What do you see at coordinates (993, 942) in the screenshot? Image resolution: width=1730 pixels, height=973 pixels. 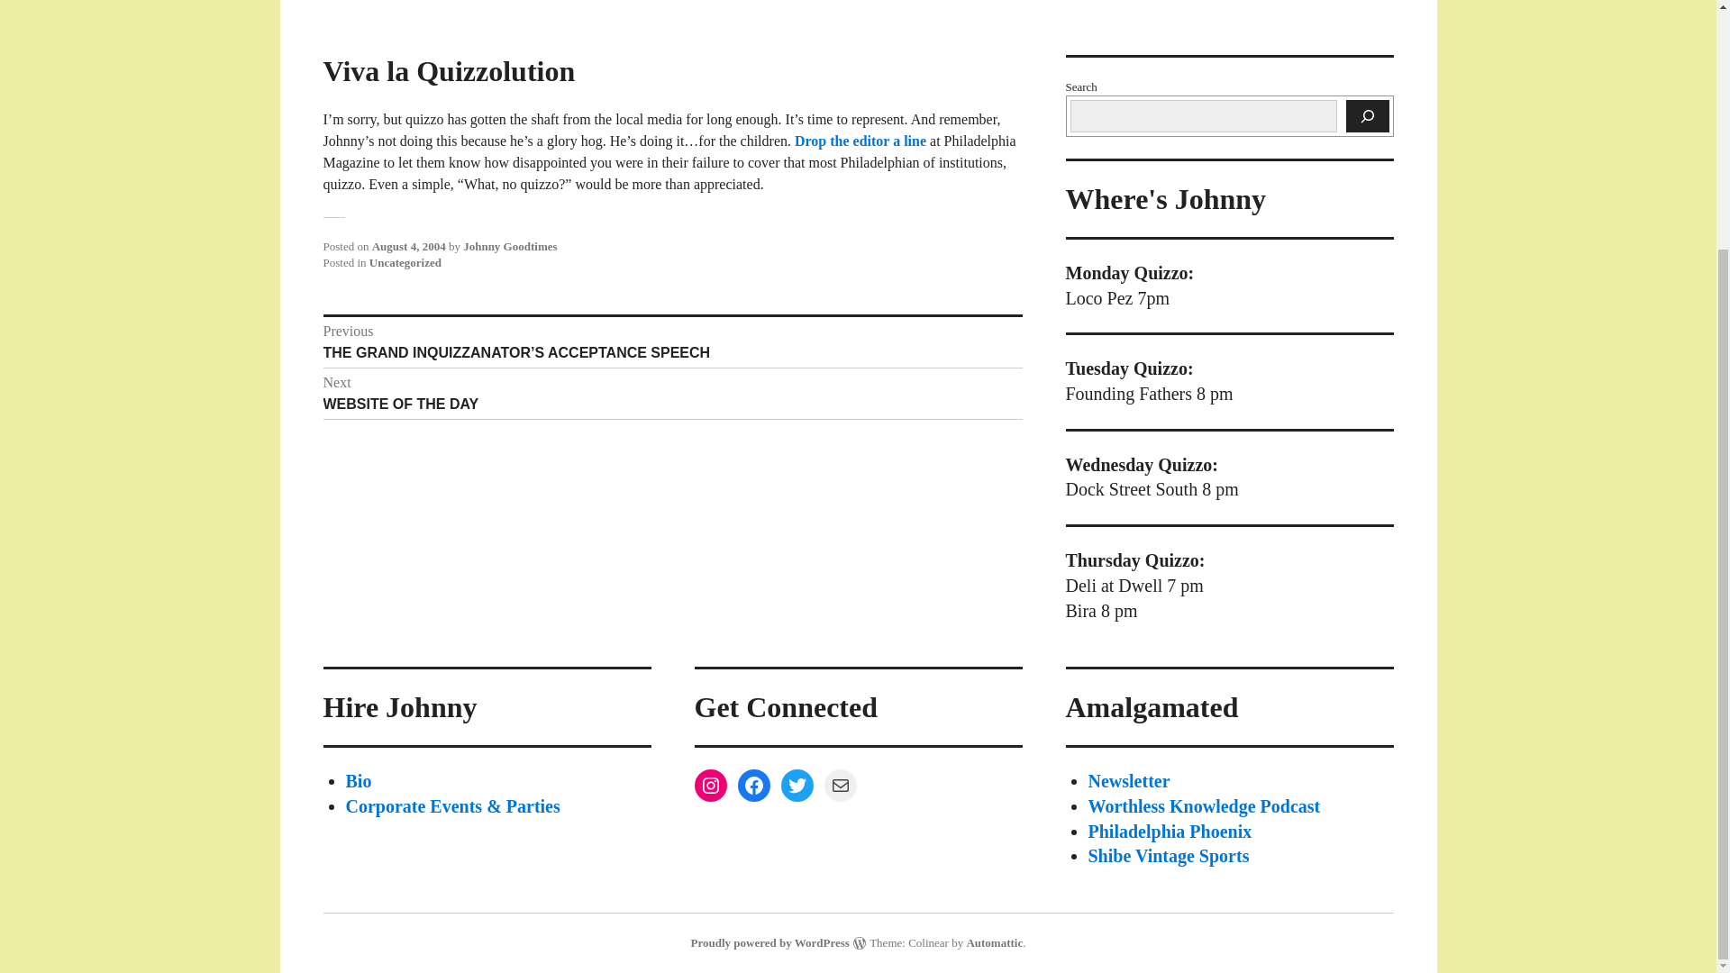 I see `Automattic` at bounding box center [993, 942].